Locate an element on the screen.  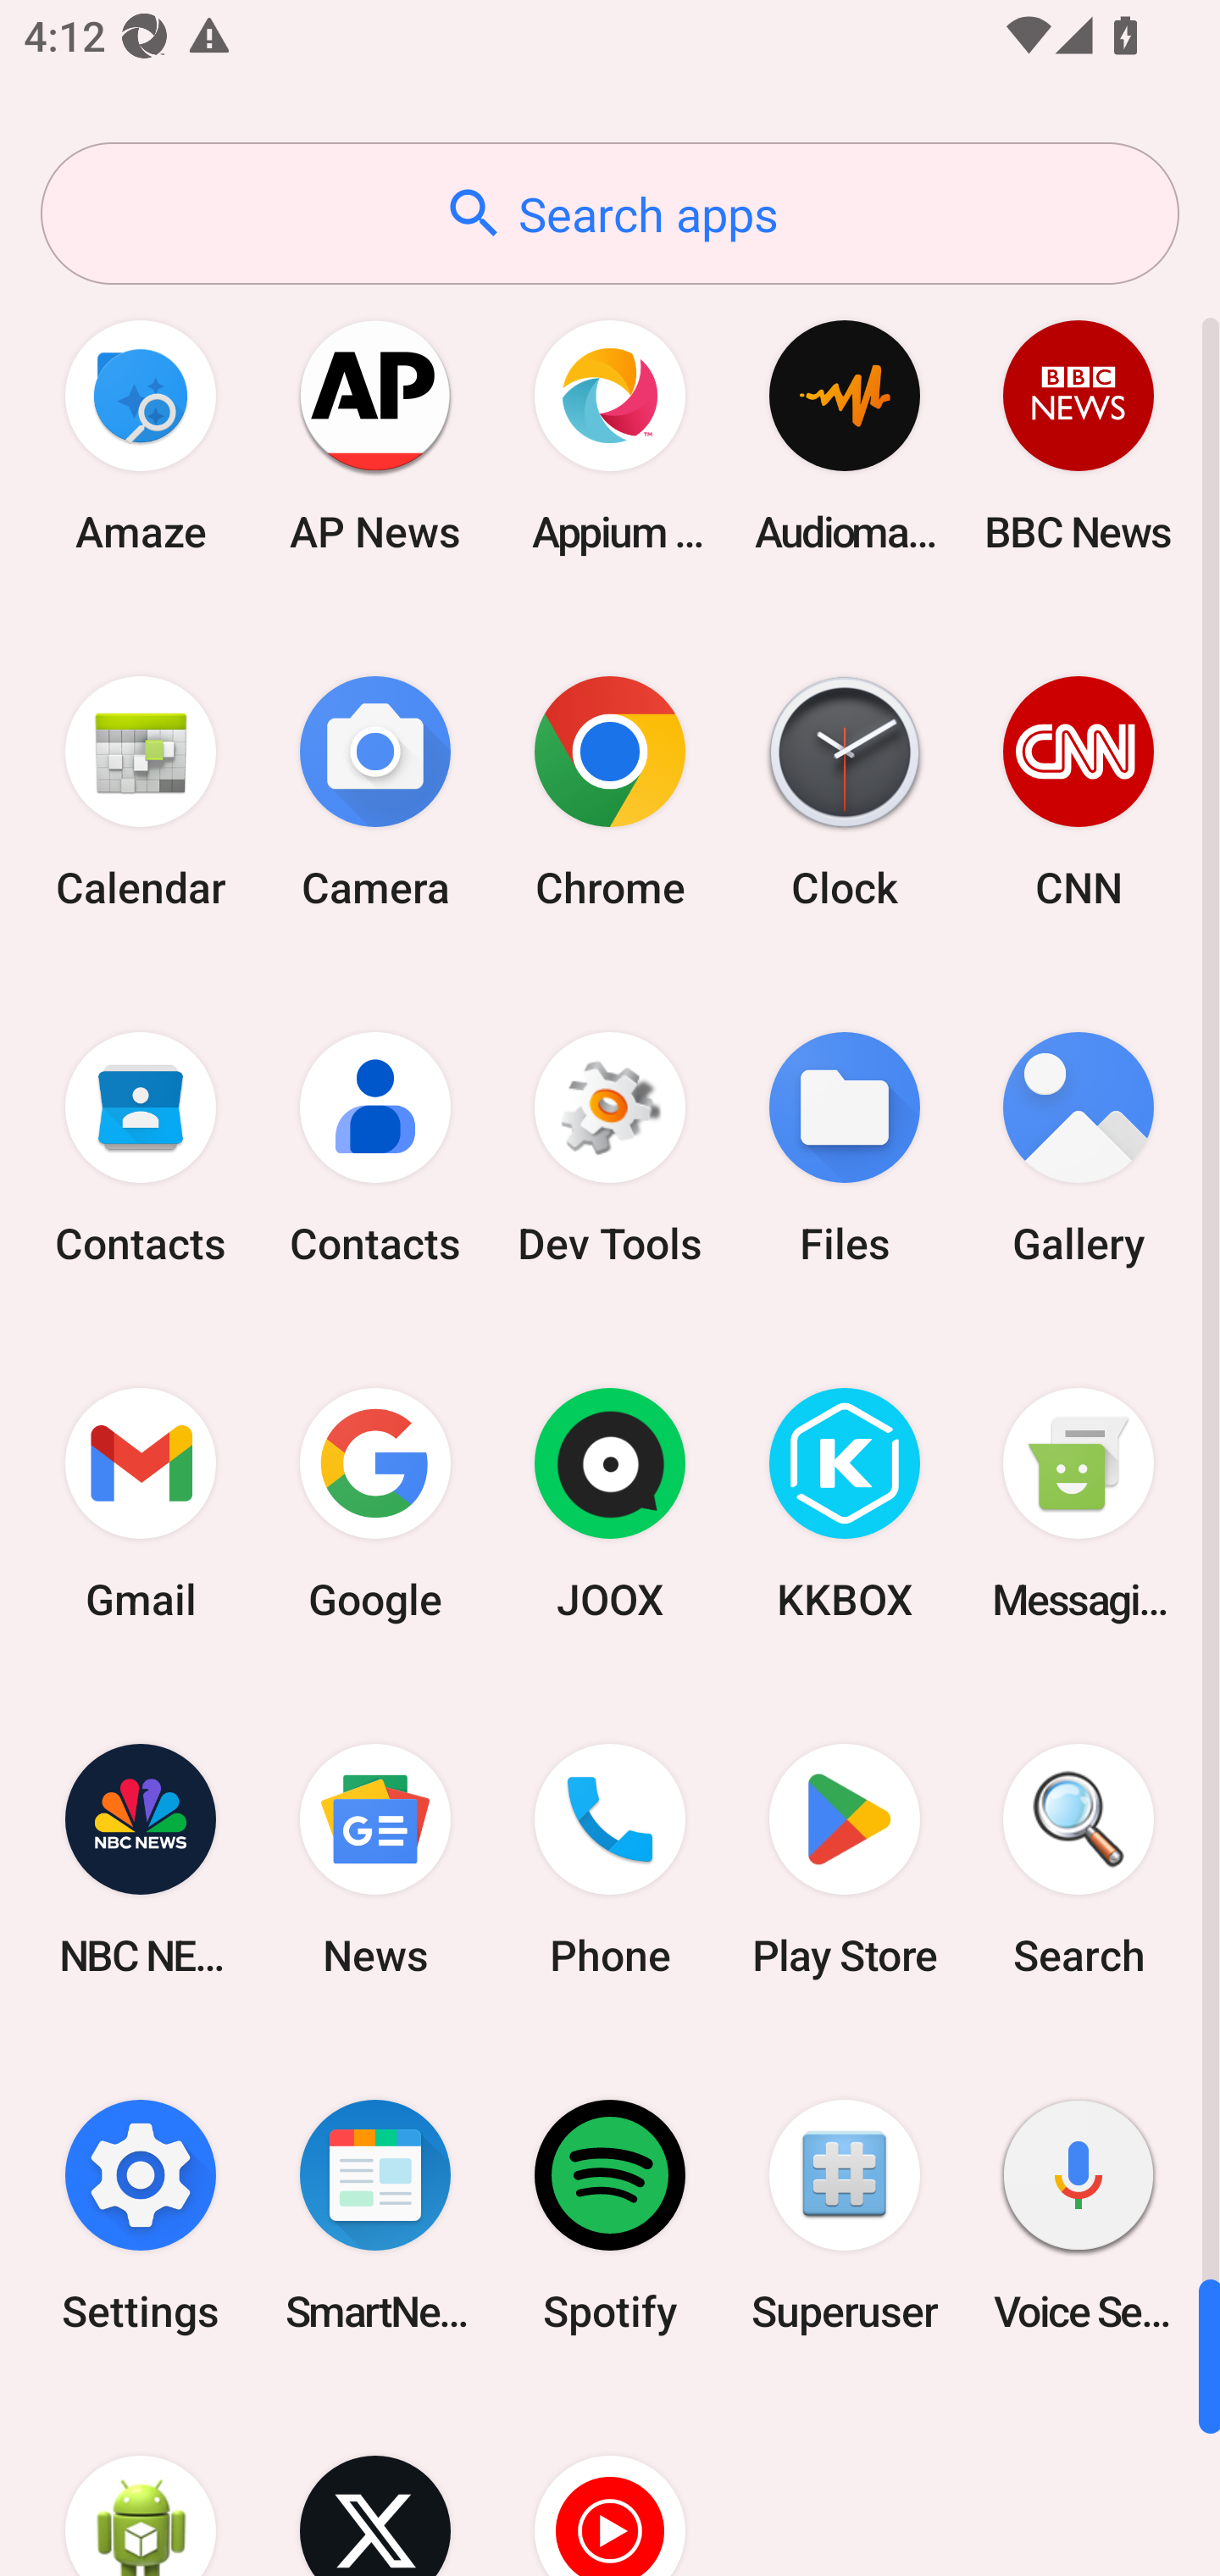
Contacts is located at coordinates (375, 1149).